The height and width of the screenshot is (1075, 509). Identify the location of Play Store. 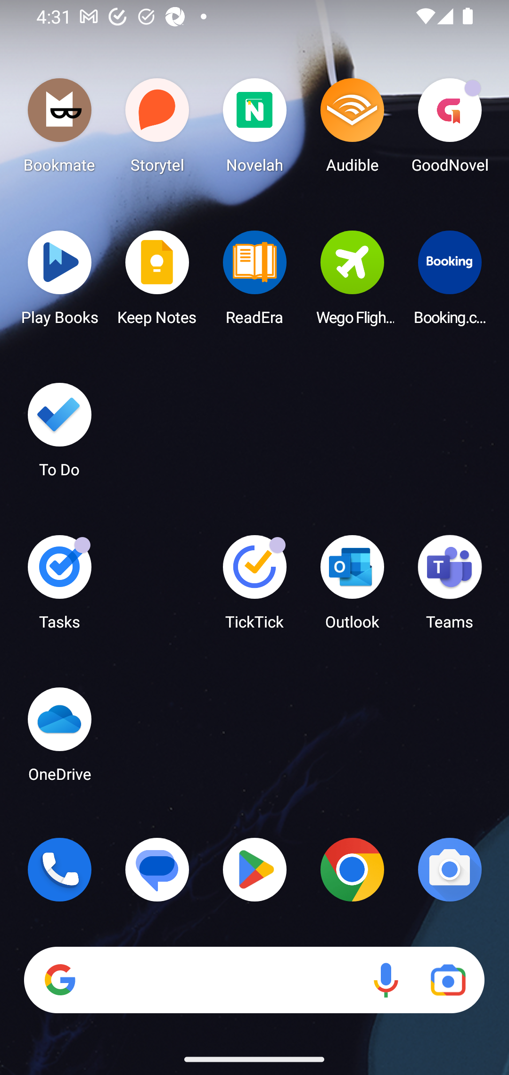
(254, 869).